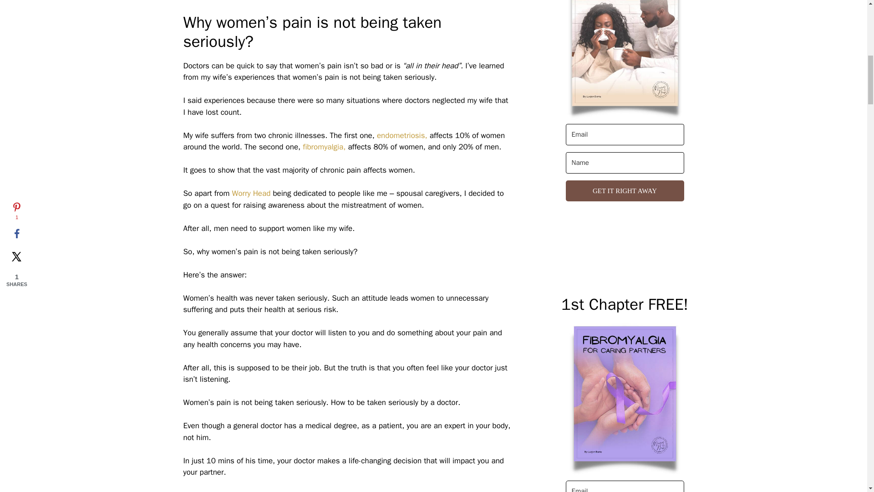  Describe the element at coordinates (625, 191) in the screenshot. I see `GET IT RIGHT AWAY` at that location.